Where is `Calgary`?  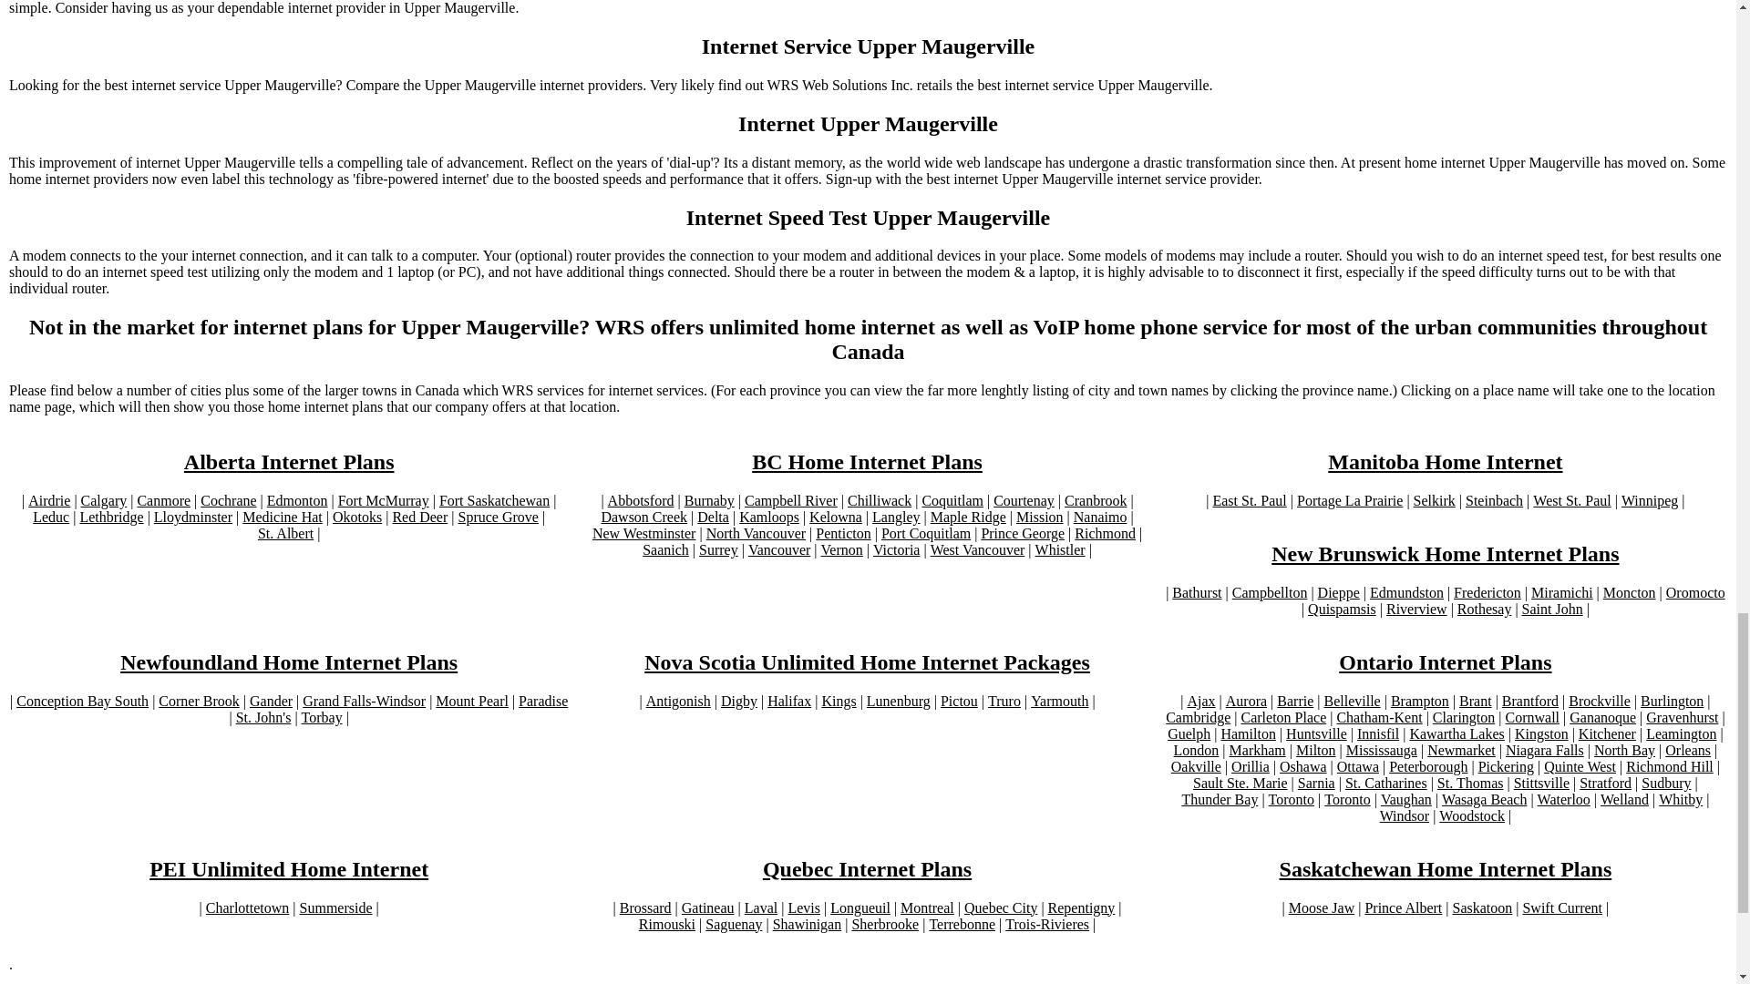
Calgary is located at coordinates (104, 501).